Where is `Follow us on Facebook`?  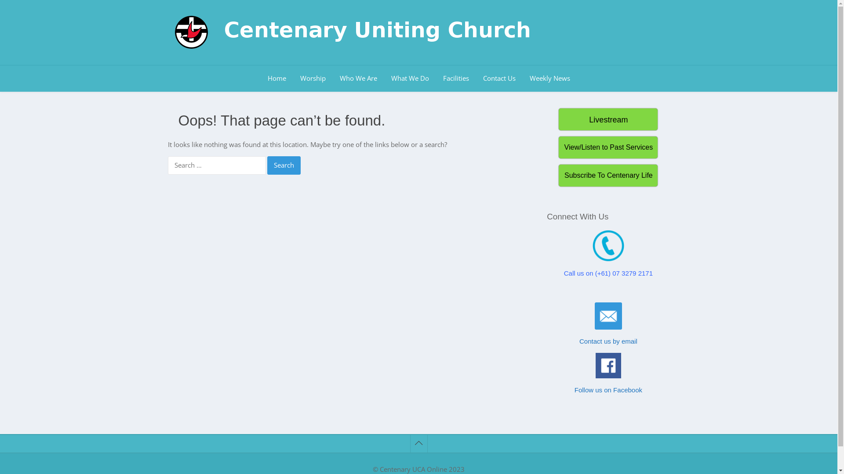 Follow us on Facebook is located at coordinates (608, 390).